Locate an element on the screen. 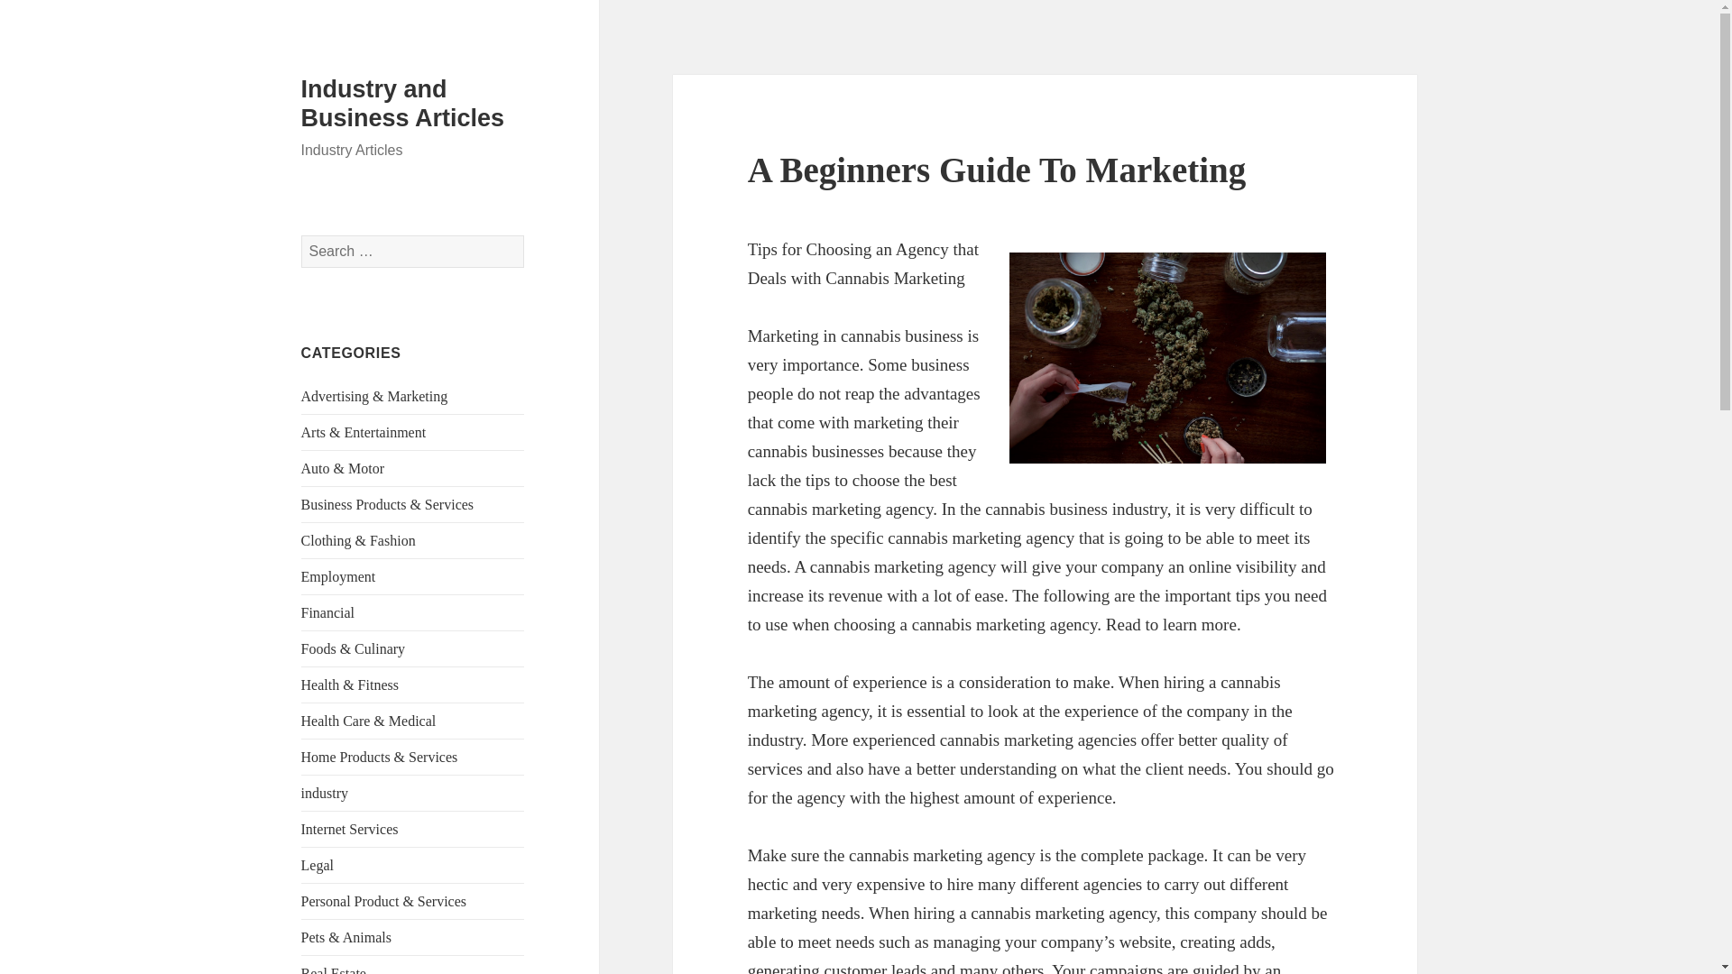  Employment is located at coordinates (338, 576).